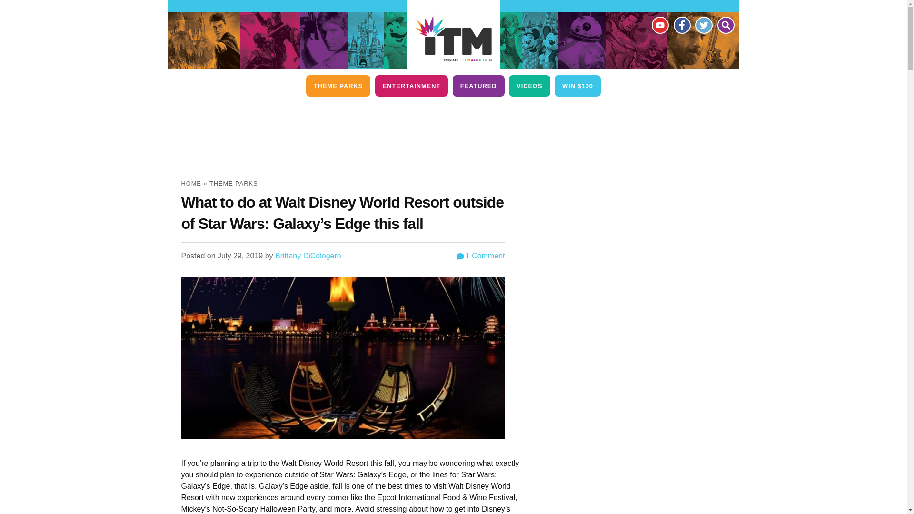  Describe the element at coordinates (703, 25) in the screenshot. I see `Twitter` at that location.